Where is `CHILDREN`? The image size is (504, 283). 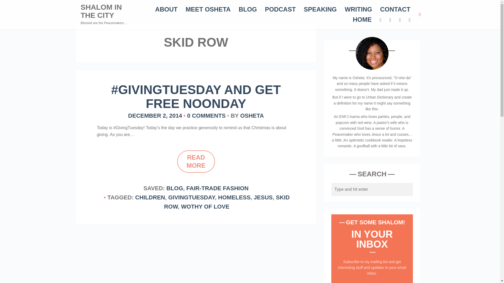 CHILDREN is located at coordinates (150, 197).